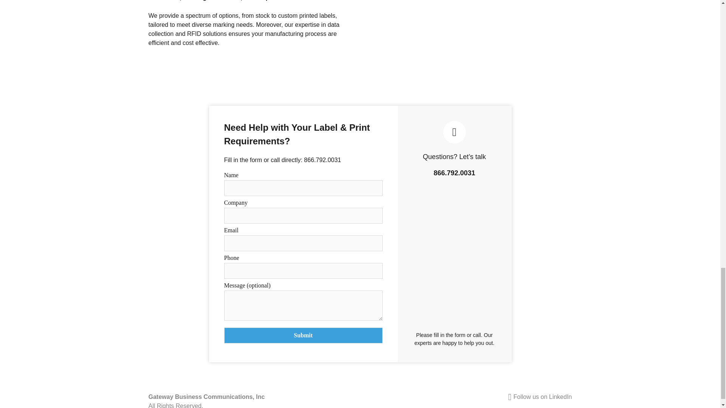  What do you see at coordinates (303, 335) in the screenshot?
I see `Submit` at bounding box center [303, 335].